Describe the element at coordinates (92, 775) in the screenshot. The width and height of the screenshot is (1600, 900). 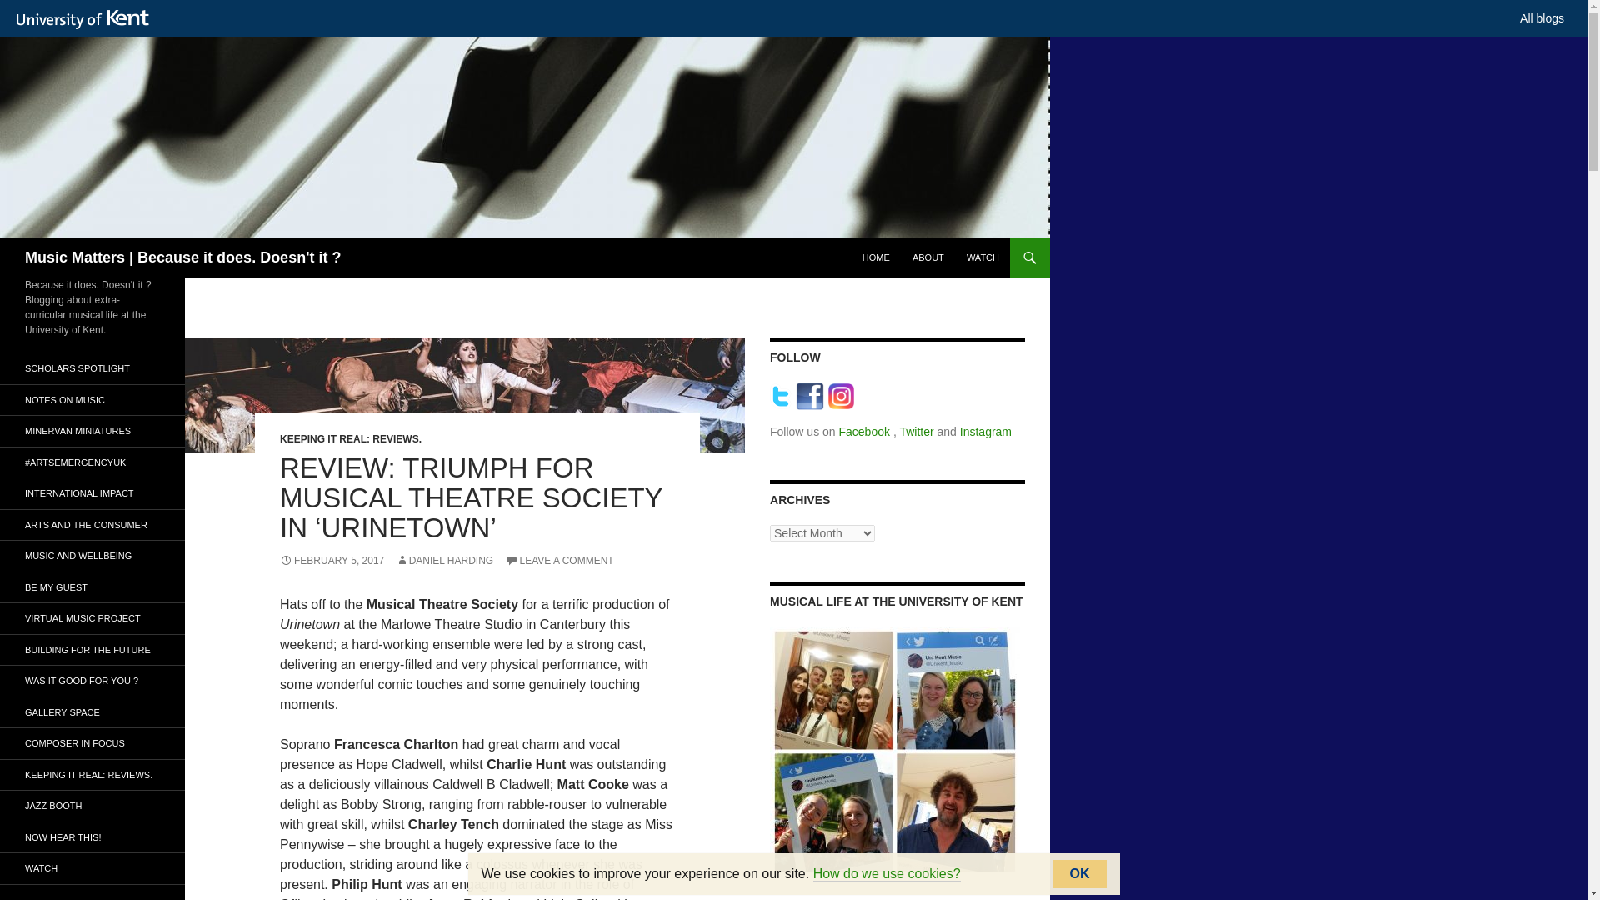
I see `Reviews of concerts and events` at that location.